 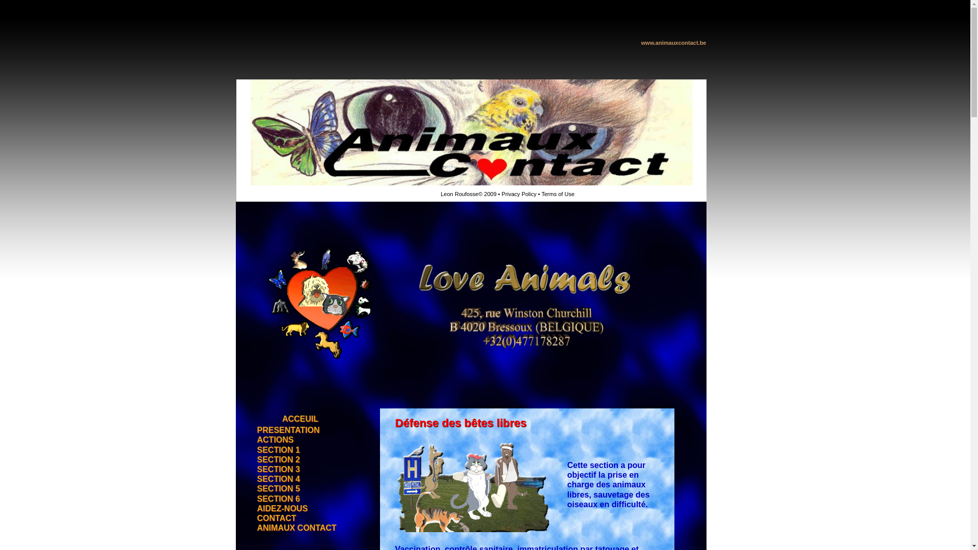 What do you see at coordinates (296, 529) in the screenshot?
I see `ANIMAUX CONTACT` at bounding box center [296, 529].